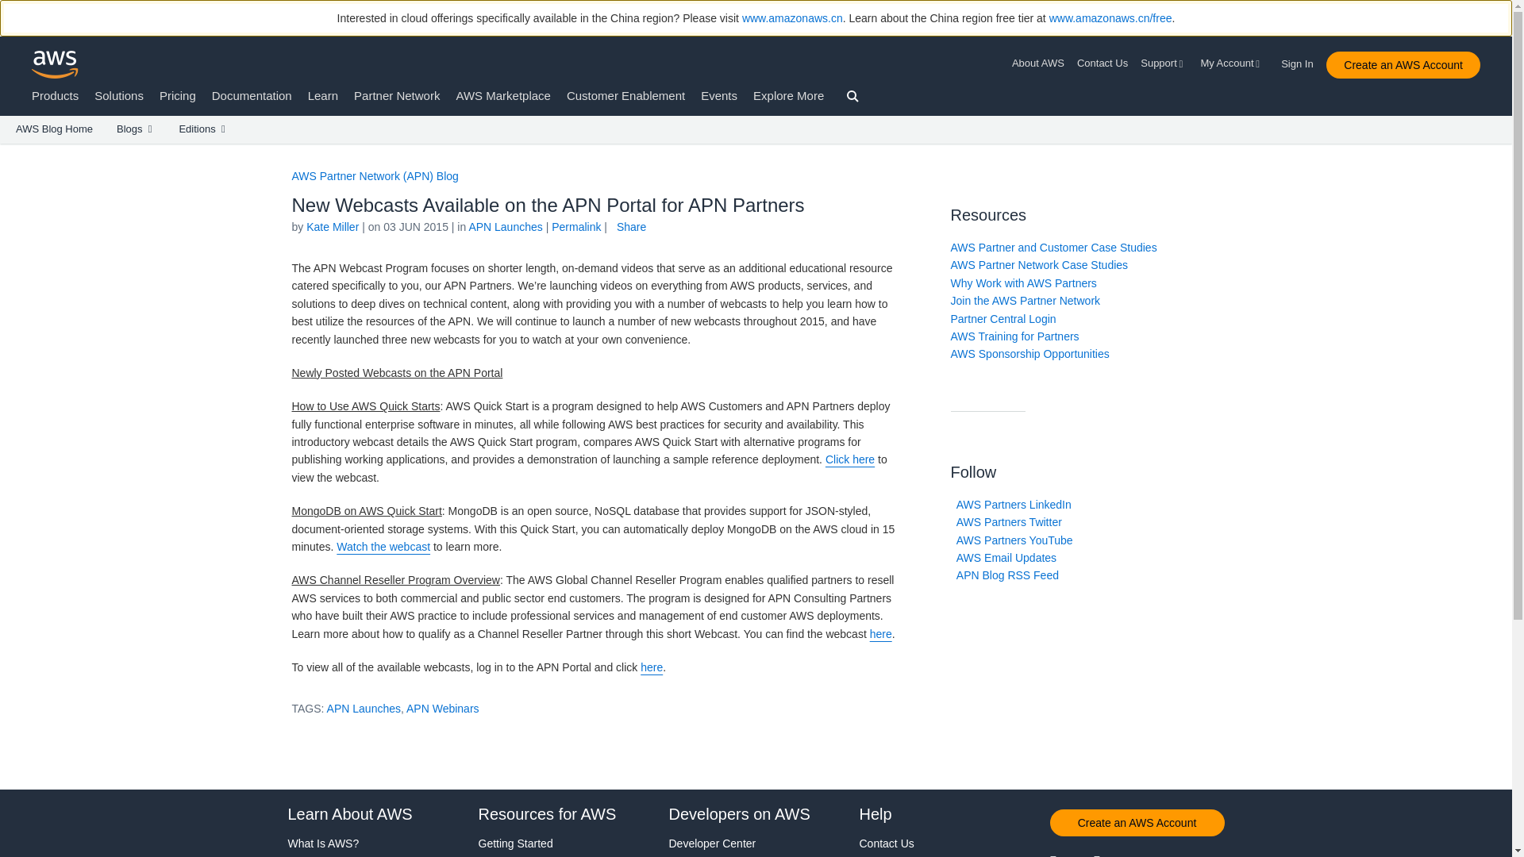 The width and height of the screenshot is (1524, 857). I want to click on Partner Network, so click(397, 95).